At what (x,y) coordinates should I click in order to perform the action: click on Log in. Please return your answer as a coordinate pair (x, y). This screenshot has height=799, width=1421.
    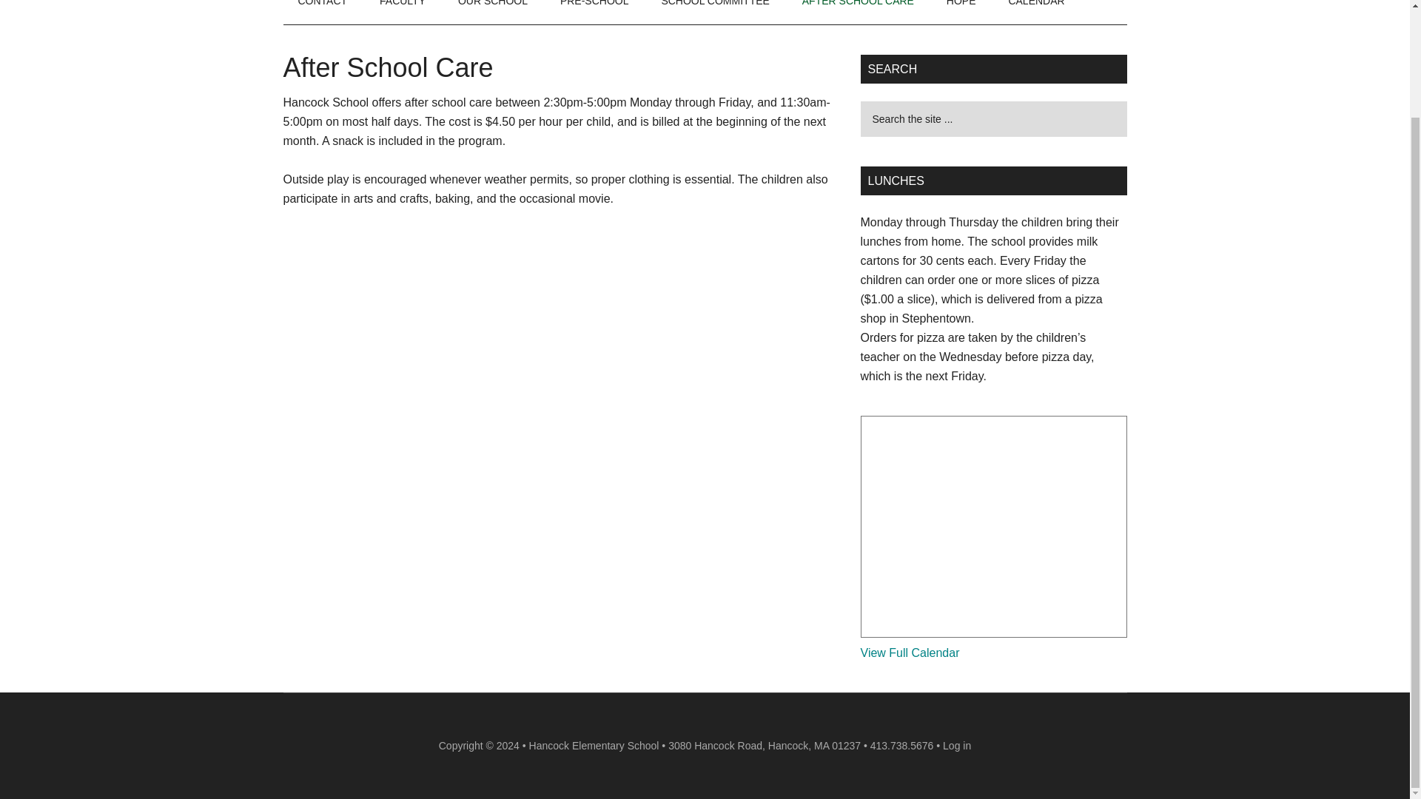
    Looking at the image, I should click on (956, 746).